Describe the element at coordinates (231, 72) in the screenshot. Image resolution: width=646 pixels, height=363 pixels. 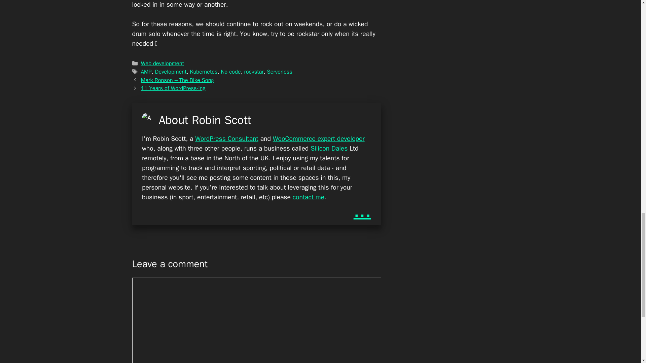
I see `No code` at that location.